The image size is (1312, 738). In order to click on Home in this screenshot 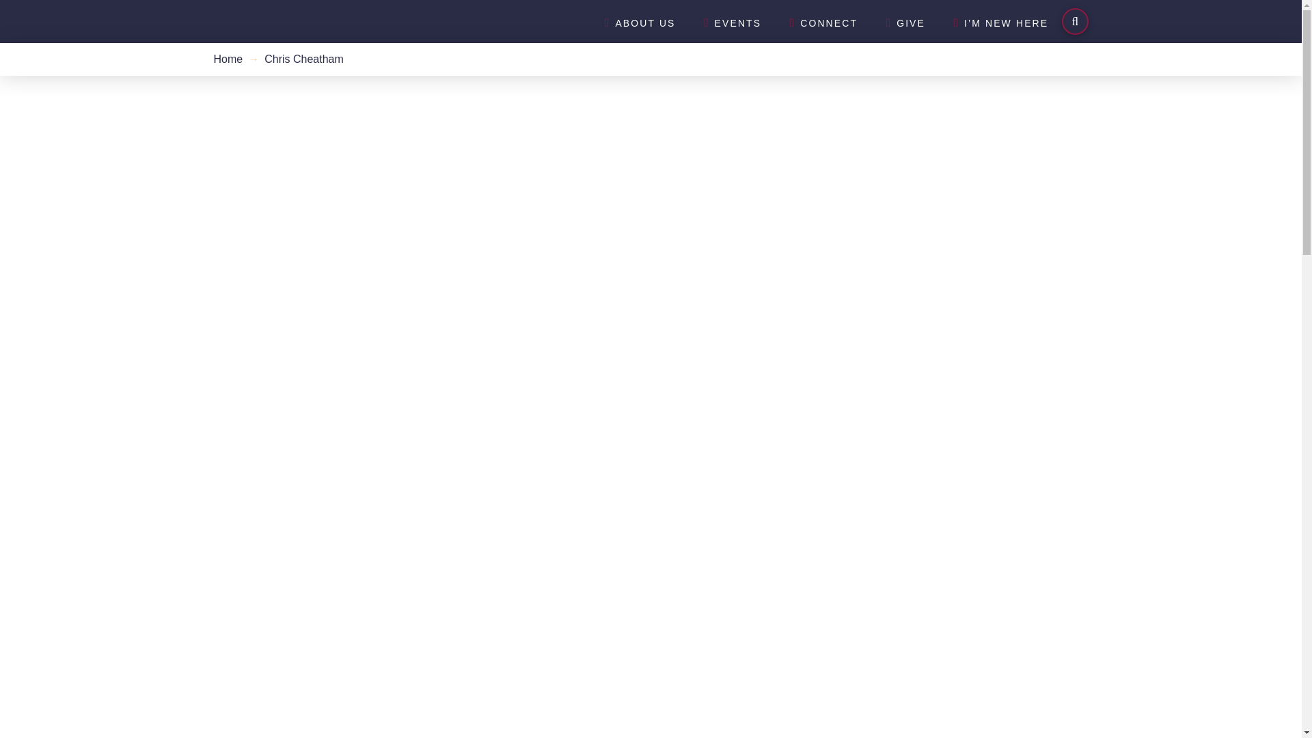, I will do `click(228, 59)`.